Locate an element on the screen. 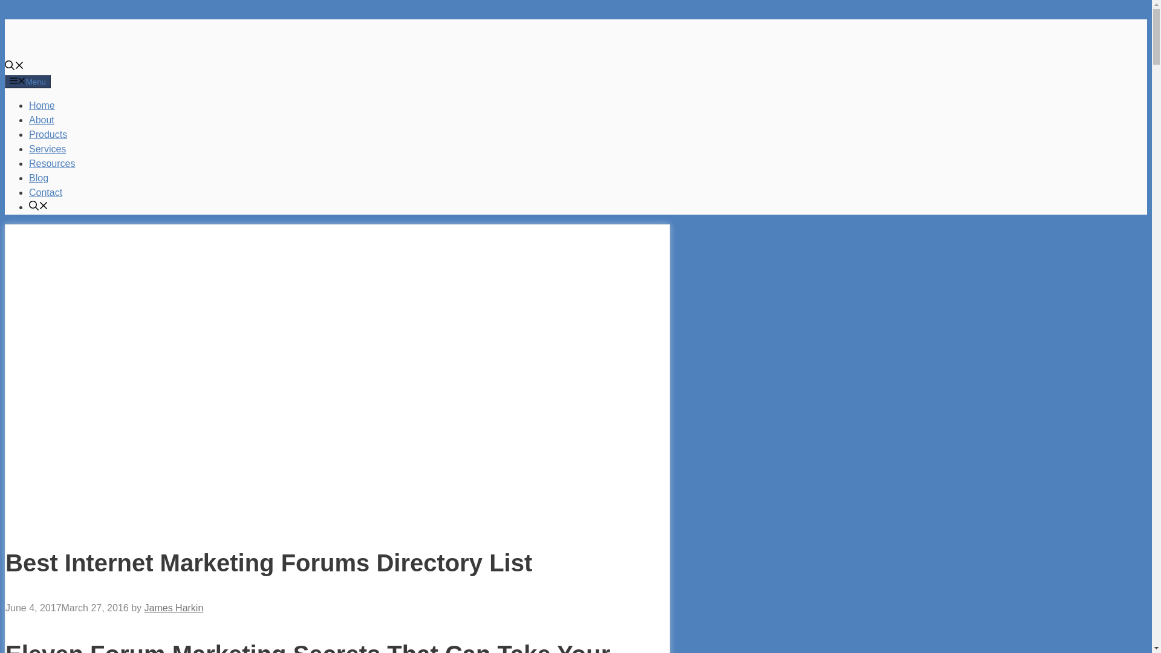 The width and height of the screenshot is (1161, 653). James Harkin is located at coordinates (96, 52).